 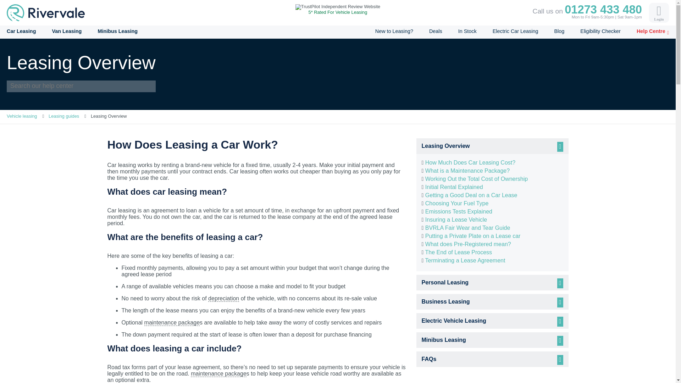 I want to click on What is a Maintenance Package?, so click(x=467, y=171).